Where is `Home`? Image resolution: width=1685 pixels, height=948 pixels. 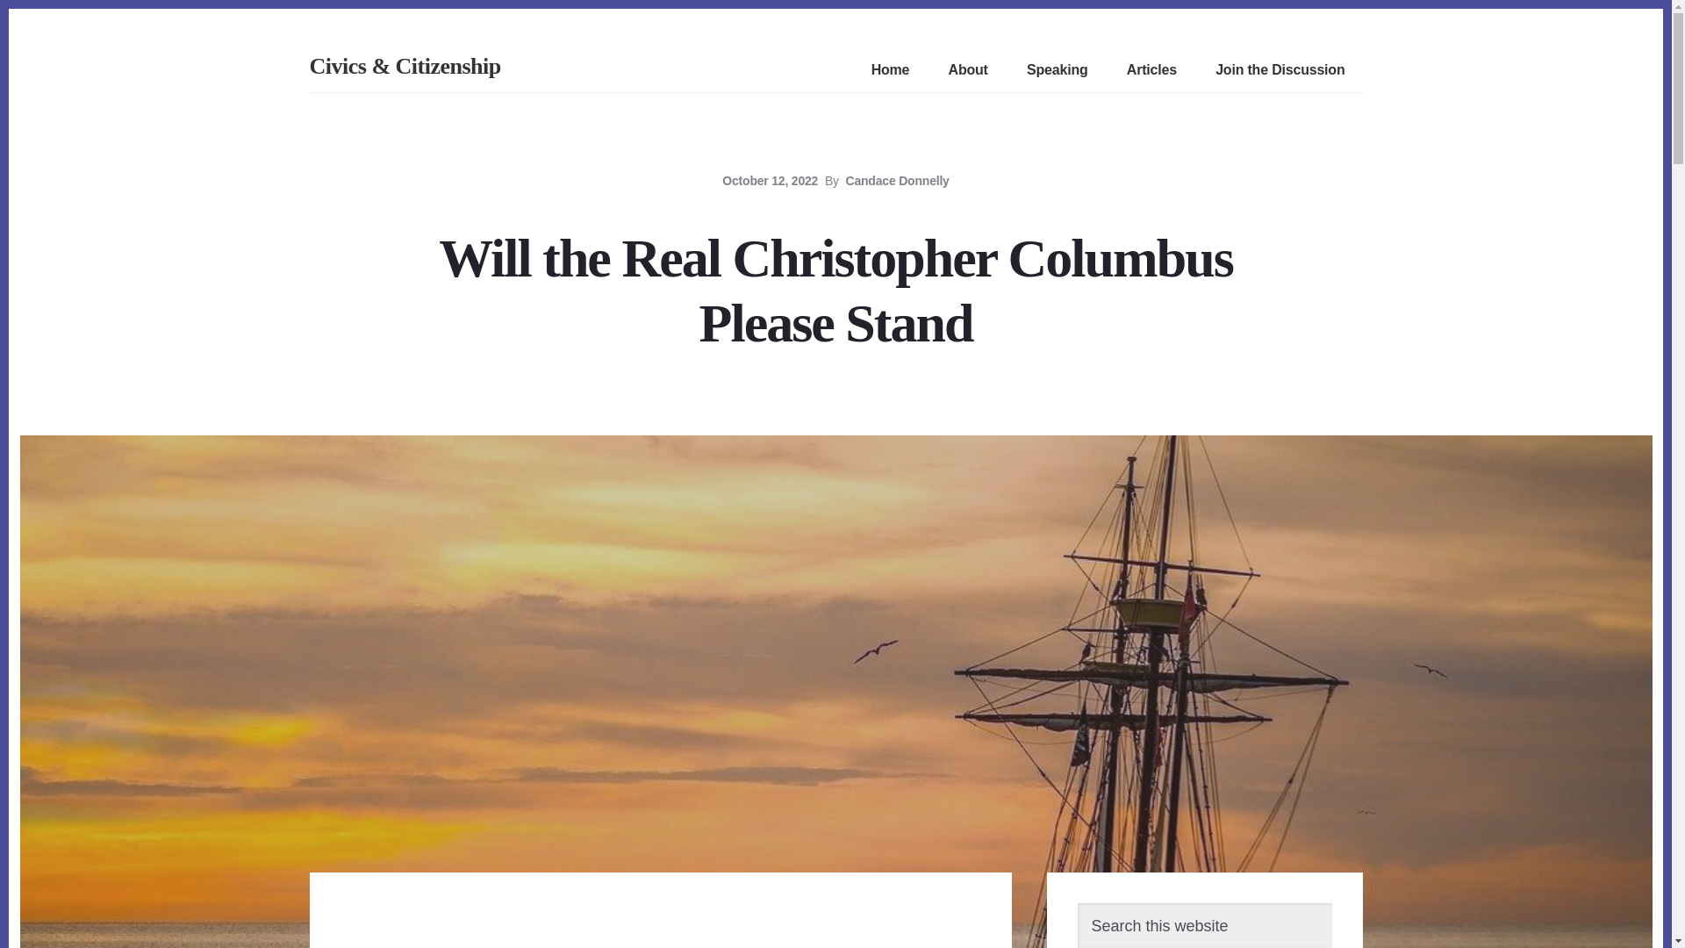
Home is located at coordinates (890, 71).